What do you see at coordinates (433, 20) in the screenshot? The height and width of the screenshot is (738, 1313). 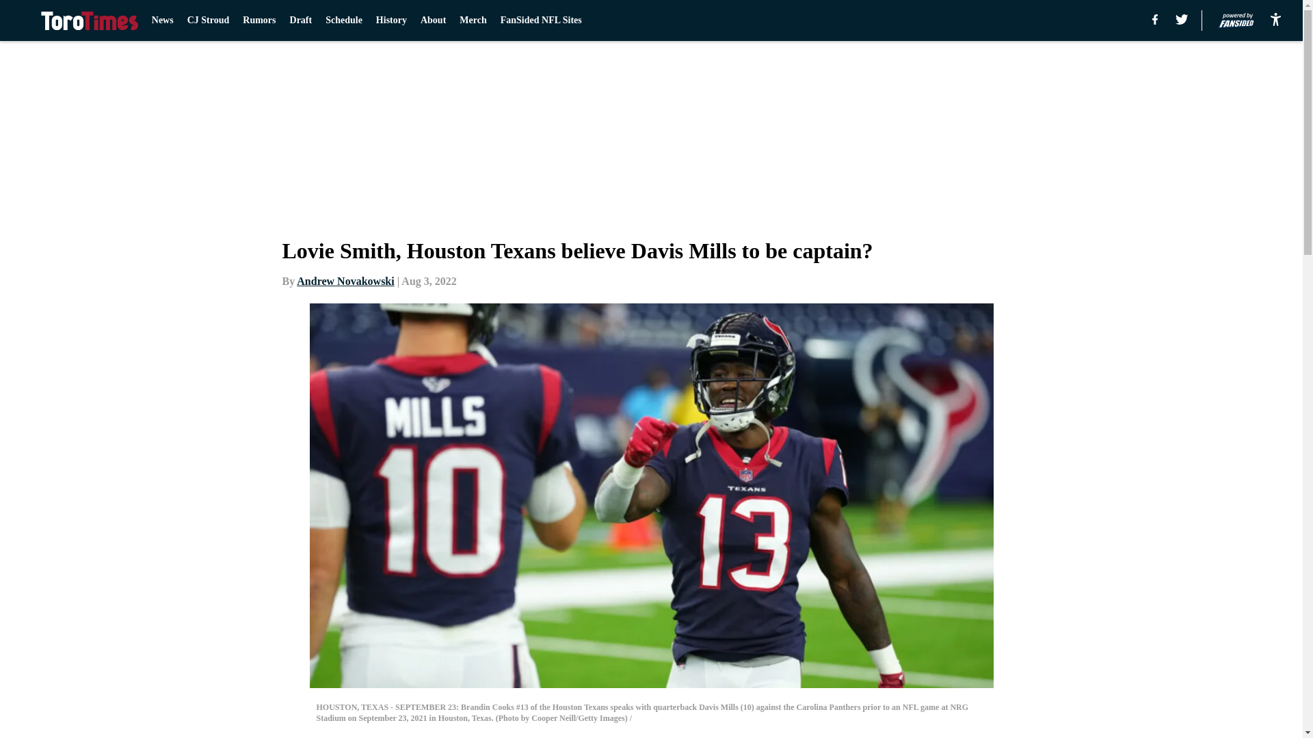 I see `About` at bounding box center [433, 20].